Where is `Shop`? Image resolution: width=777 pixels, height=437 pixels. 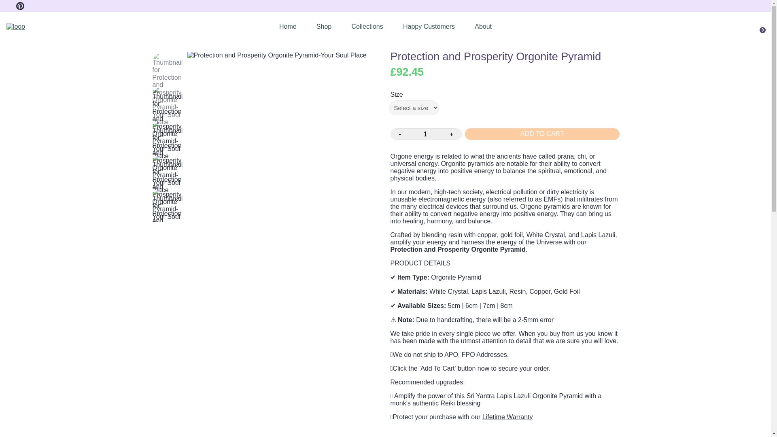
Shop is located at coordinates (324, 27).